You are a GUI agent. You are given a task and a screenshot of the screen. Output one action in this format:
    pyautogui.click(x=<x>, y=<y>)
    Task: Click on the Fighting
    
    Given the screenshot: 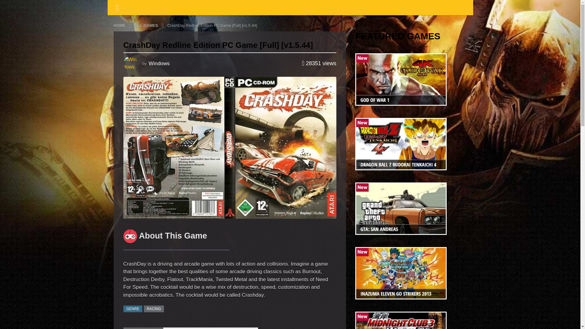 What is the action you would take?
    pyautogui.click(x=226, y=7)
    